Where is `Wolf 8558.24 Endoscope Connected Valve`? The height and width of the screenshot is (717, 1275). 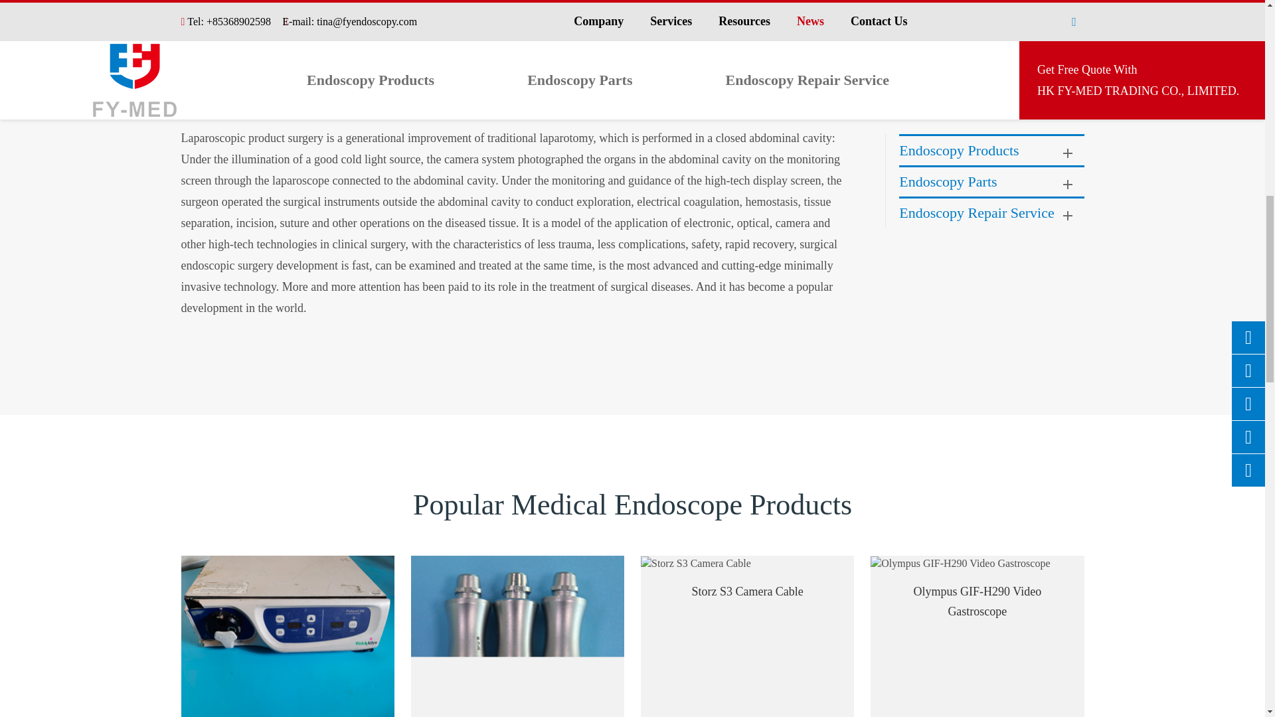
Wolf 8558.24 Endoscope Connected Valve is located at coordinates (517, 636).